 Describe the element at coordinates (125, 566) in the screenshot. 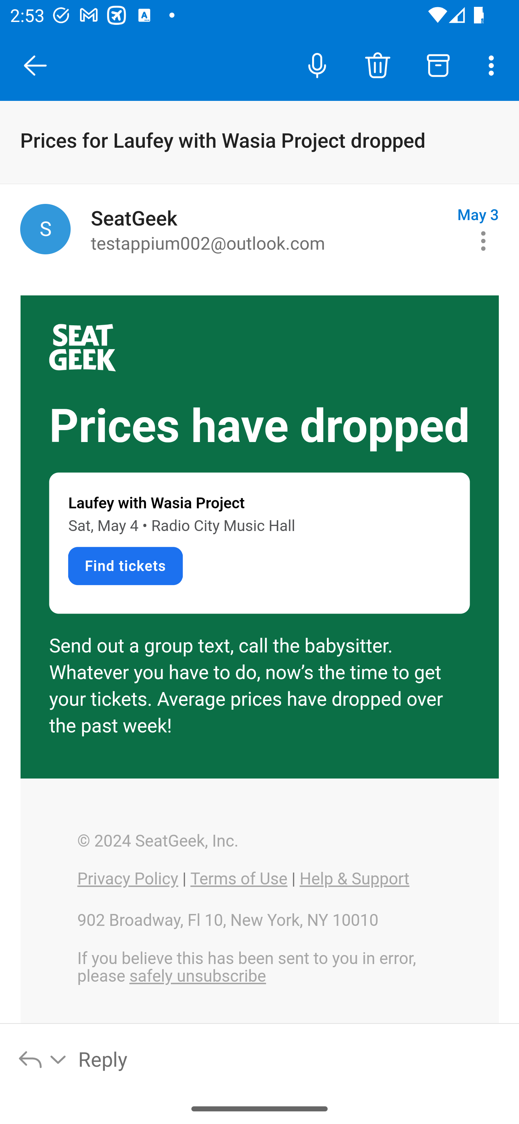

I see `Find tickets` at that location.